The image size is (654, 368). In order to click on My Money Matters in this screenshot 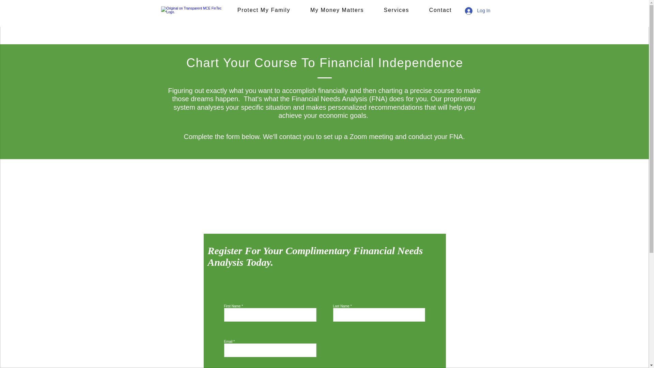, I will do `click(337, 10)`.